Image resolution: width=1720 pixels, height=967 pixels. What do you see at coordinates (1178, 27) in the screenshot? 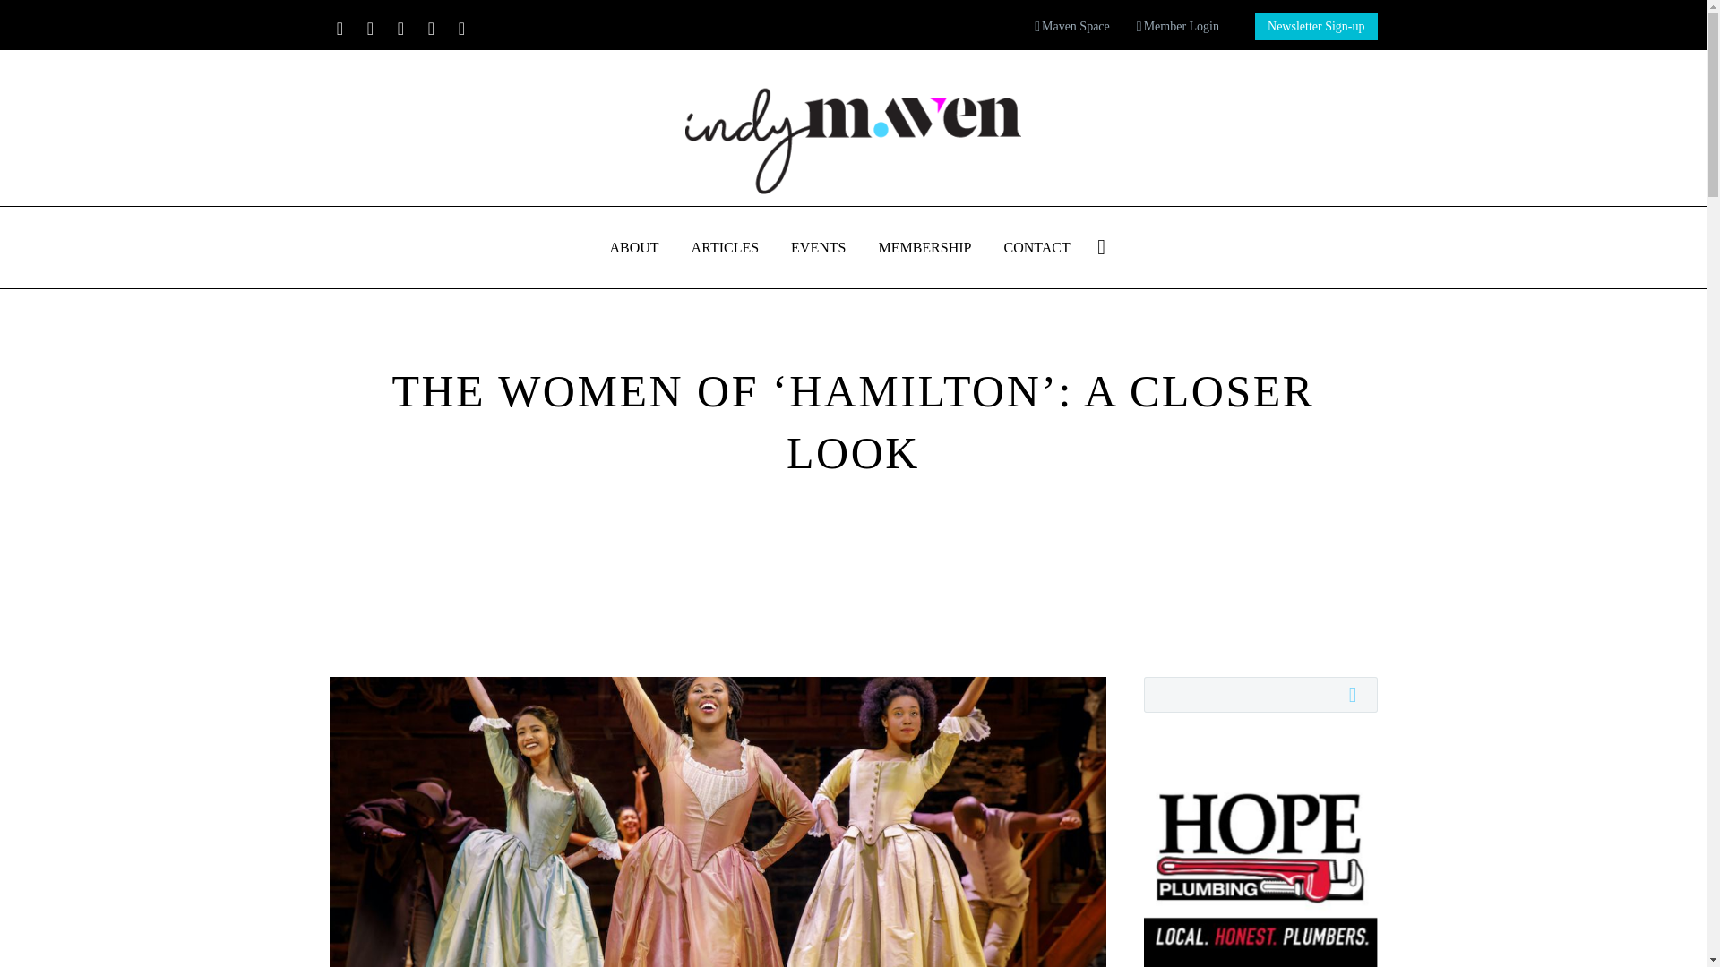
I see `Member Login` at bounding box center [1178, 27].